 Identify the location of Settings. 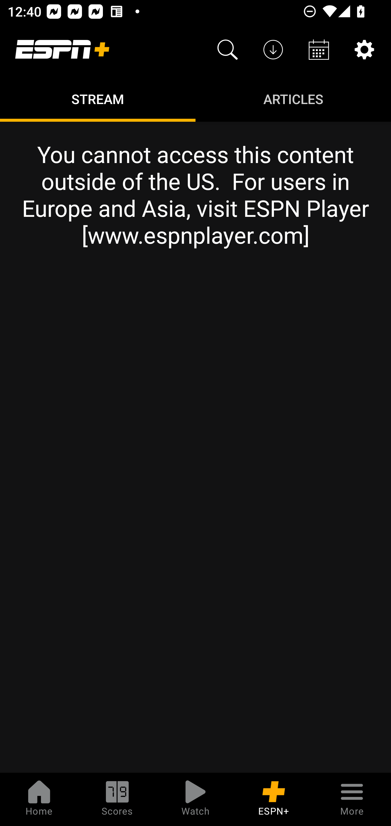
(364, 49).